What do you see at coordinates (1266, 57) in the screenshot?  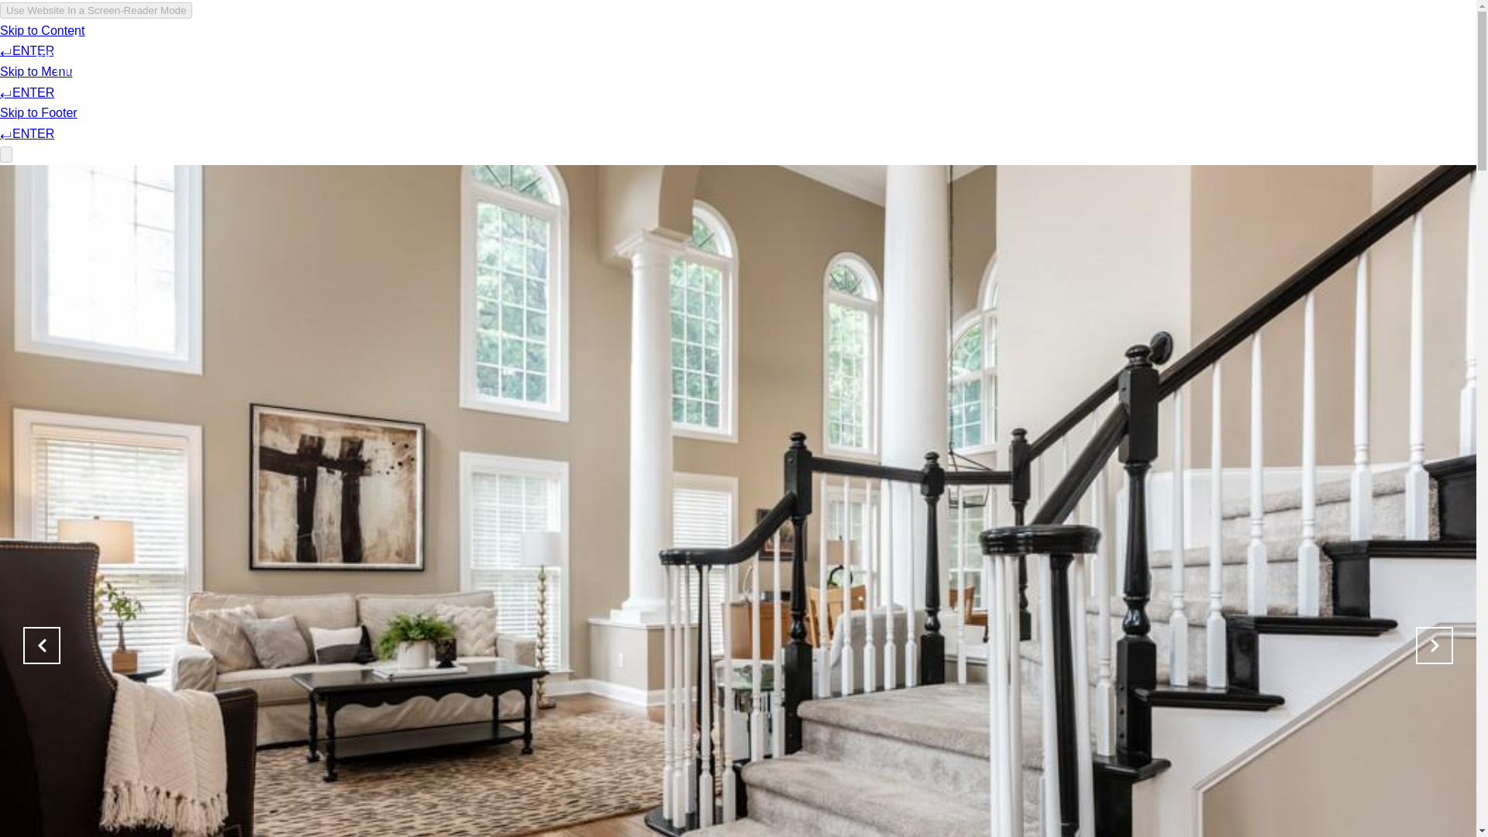 I see `OUR TEAM` at bounding box center [1266, 57].